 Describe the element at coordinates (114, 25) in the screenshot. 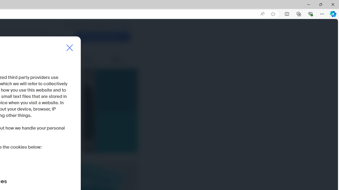

I see `IN` at that location.